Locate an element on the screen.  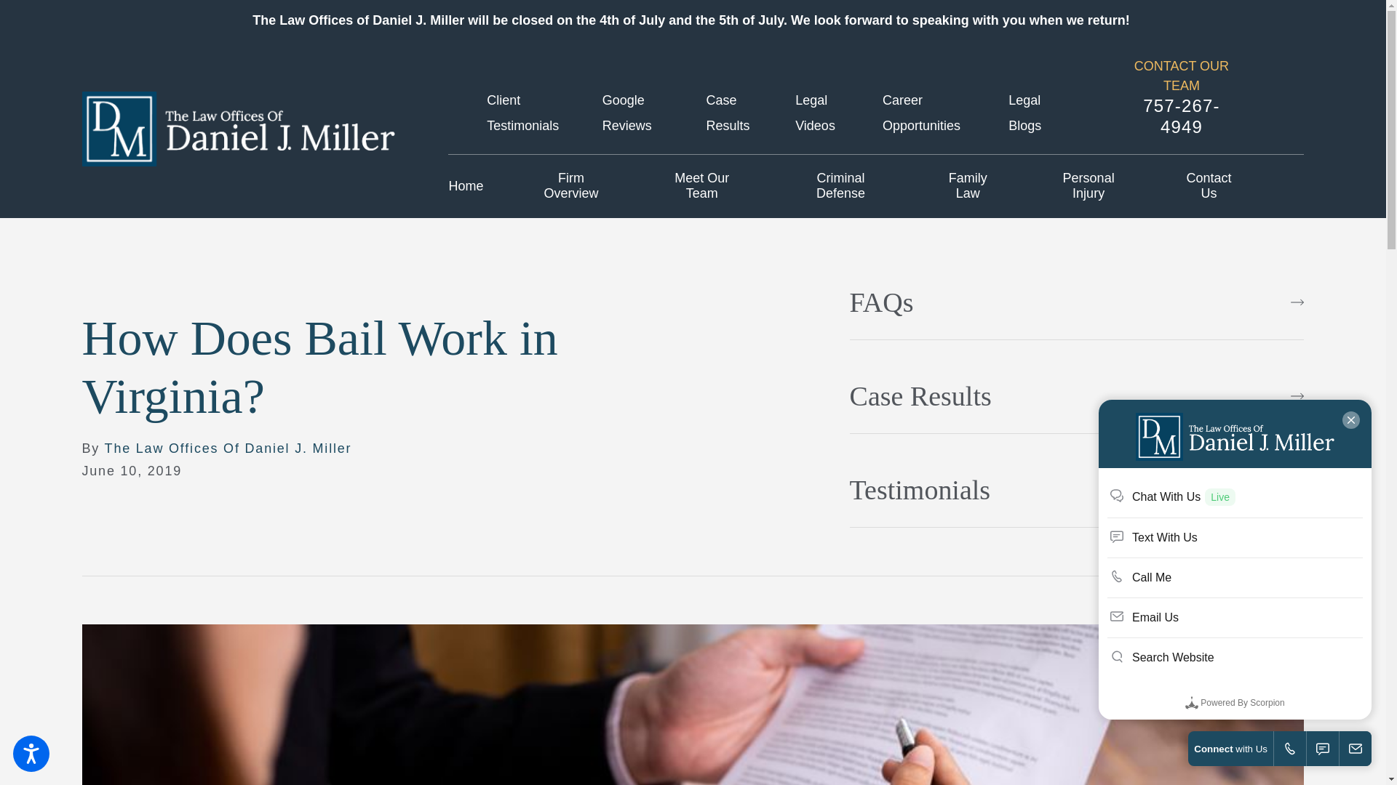
Home is located at coordinates (466, 186).